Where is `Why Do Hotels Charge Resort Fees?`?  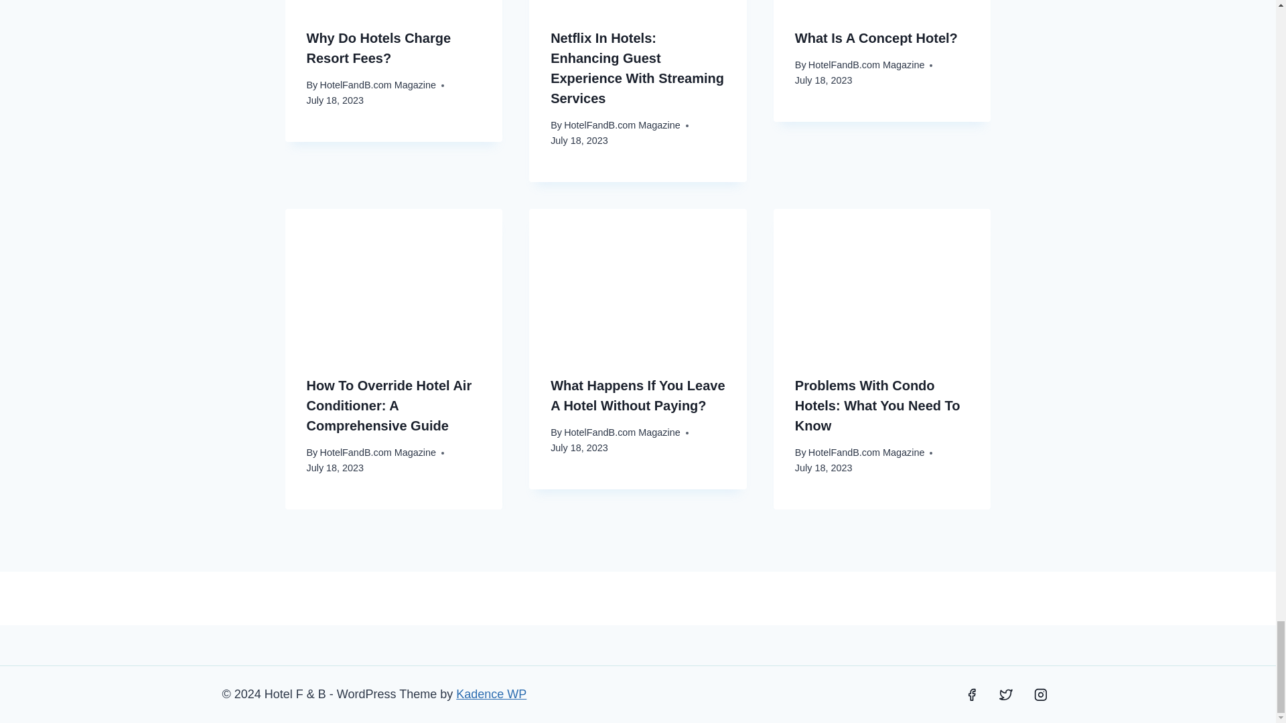 Why Do Hotels Charge Resort Fees? is located at coordinates (379, 48).